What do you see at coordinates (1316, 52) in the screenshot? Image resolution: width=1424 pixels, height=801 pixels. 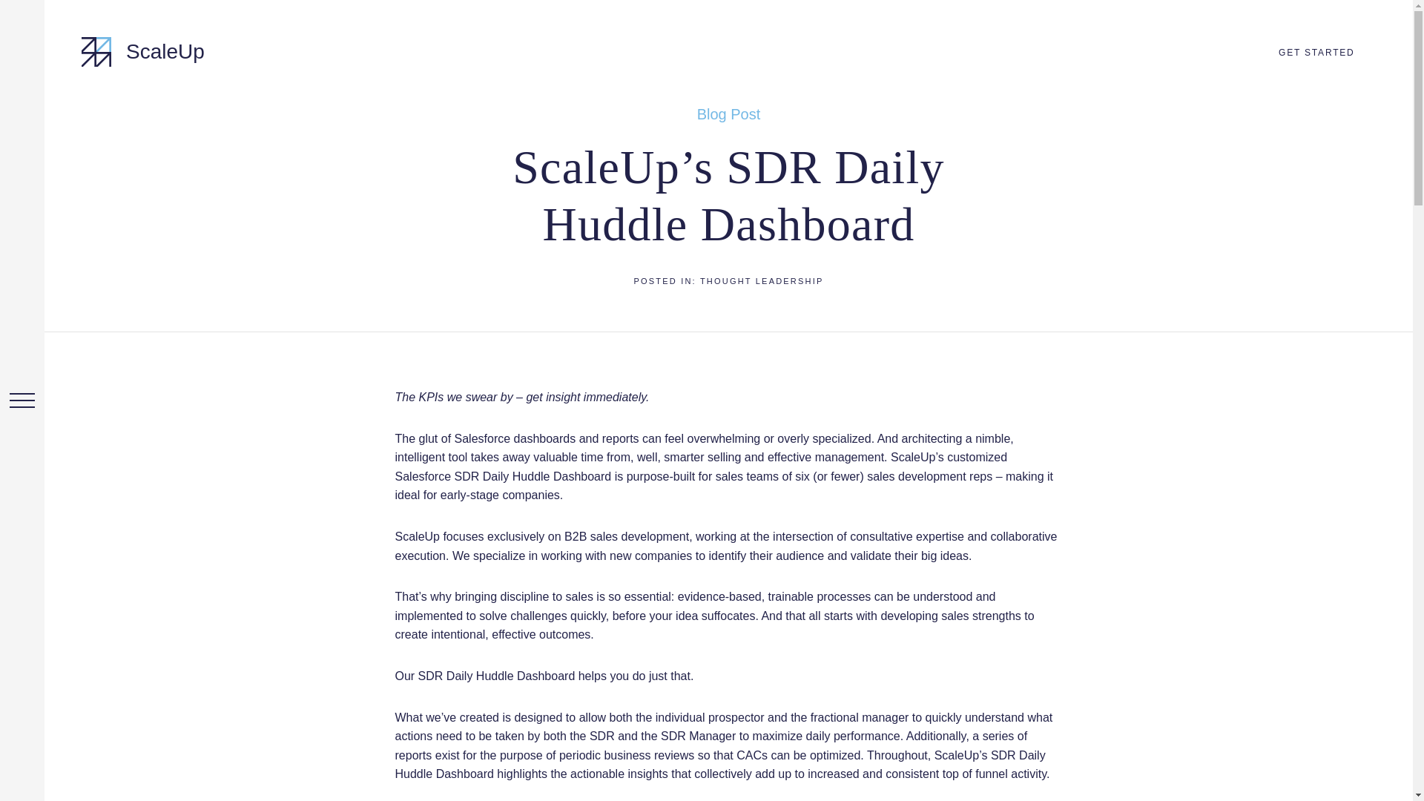 I see `GET STARTED` at bounding box center [1316, 52].